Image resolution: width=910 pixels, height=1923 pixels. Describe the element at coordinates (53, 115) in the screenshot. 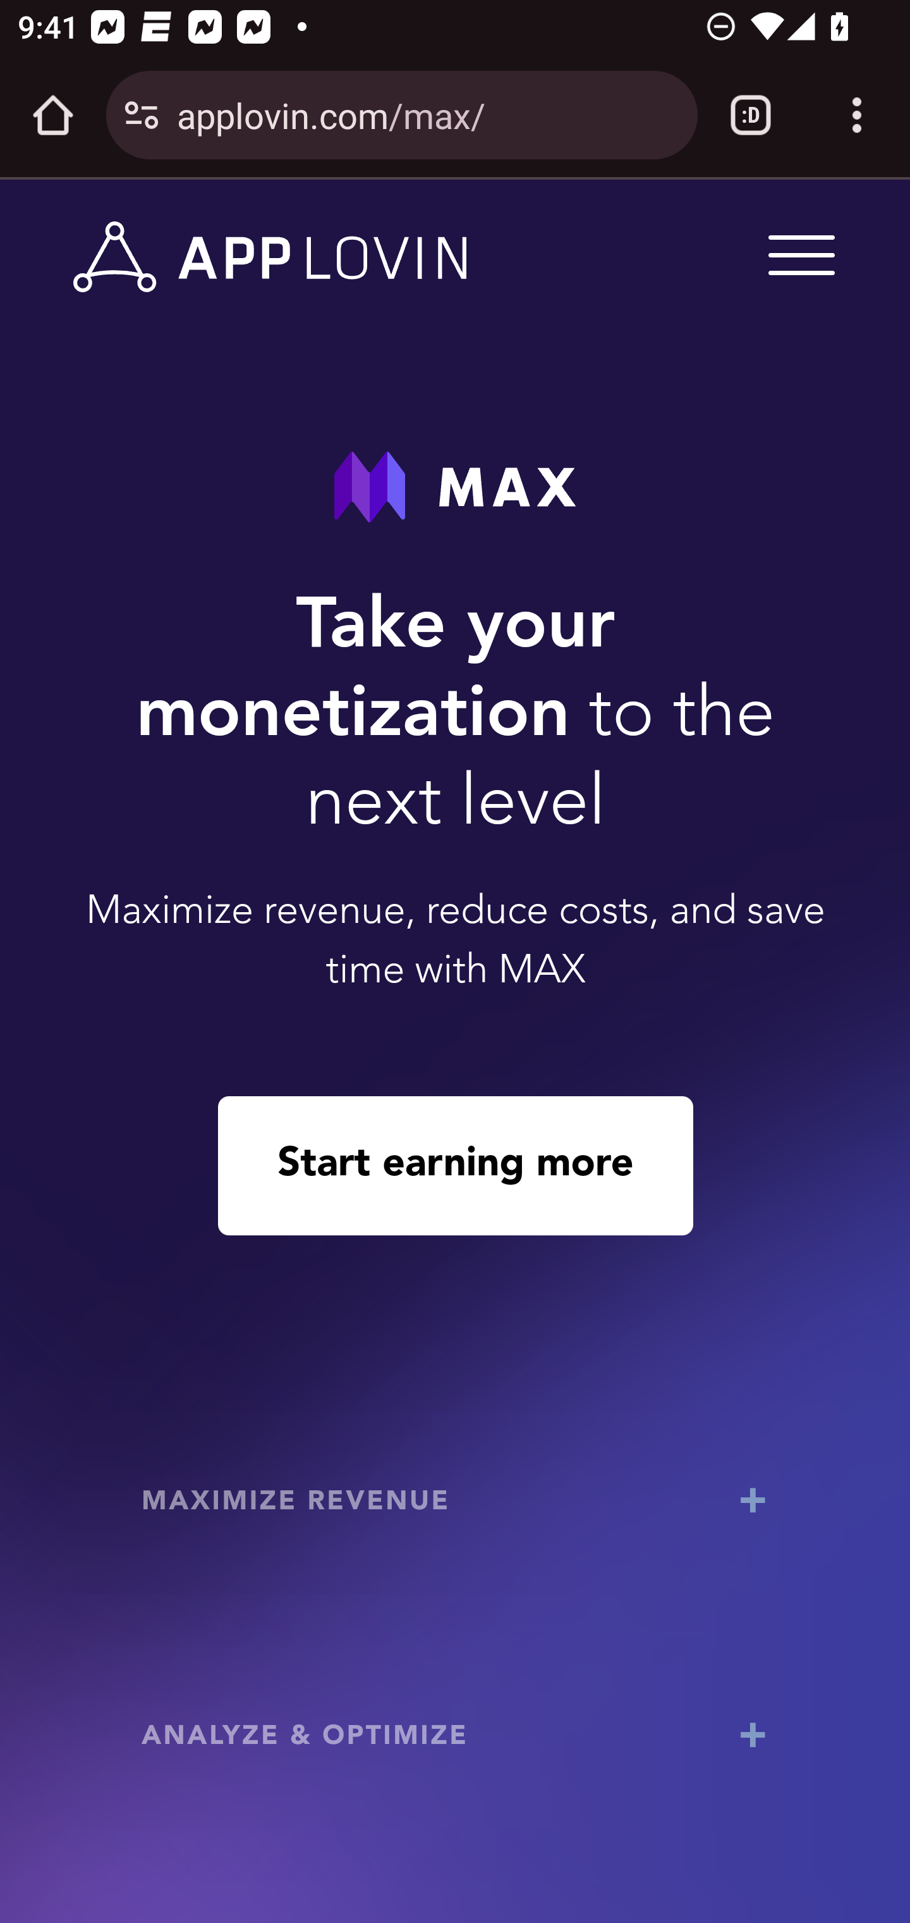

I see `Open the home page` at that location.